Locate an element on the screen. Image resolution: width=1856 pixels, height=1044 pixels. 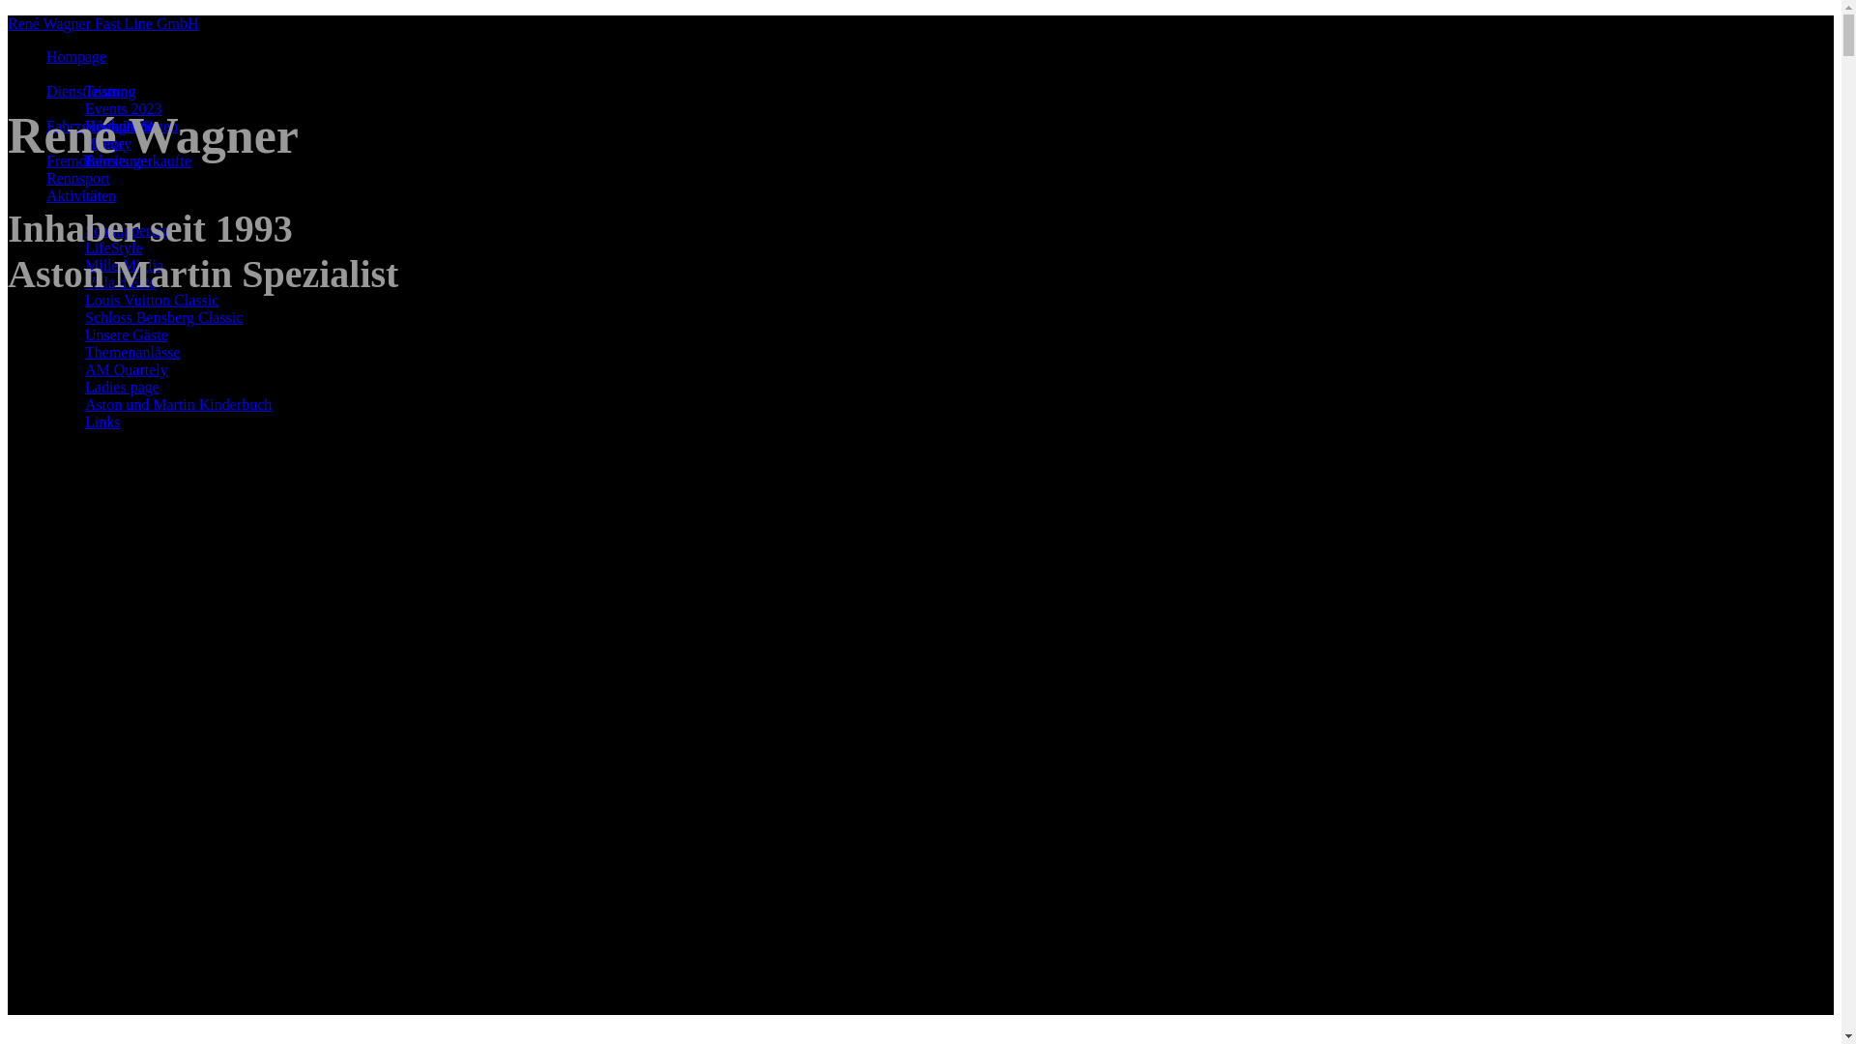
Bereits verkaufte is located at coordinates (138, 160).